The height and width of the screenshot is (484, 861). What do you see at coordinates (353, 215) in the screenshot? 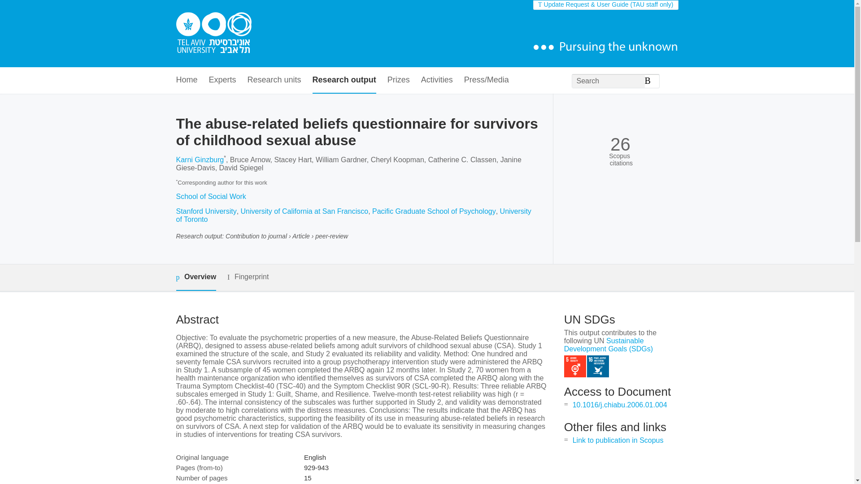
I see `University of Toronto` at bounding box center [353, 215].